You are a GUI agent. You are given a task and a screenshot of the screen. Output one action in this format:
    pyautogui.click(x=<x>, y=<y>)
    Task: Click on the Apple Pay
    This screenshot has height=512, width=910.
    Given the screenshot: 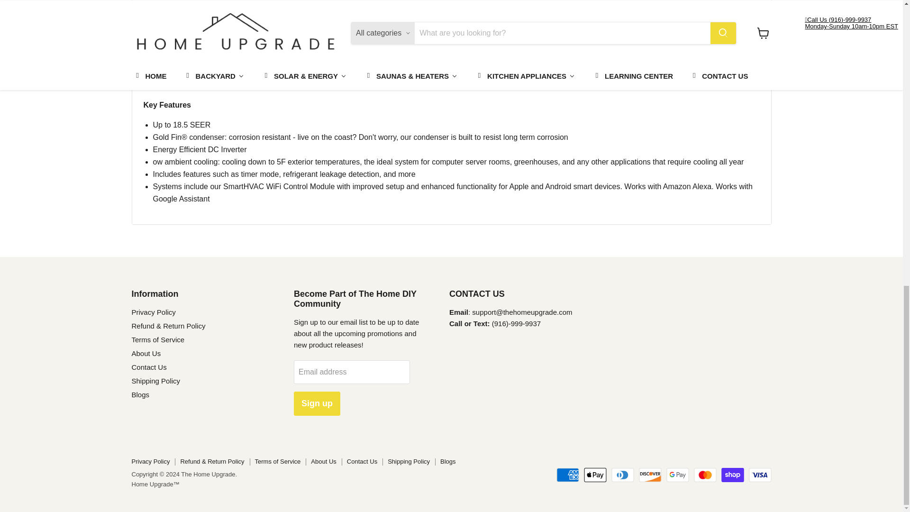 What is the action you would take?
    pyautogui.click(x=595, y=475)
    